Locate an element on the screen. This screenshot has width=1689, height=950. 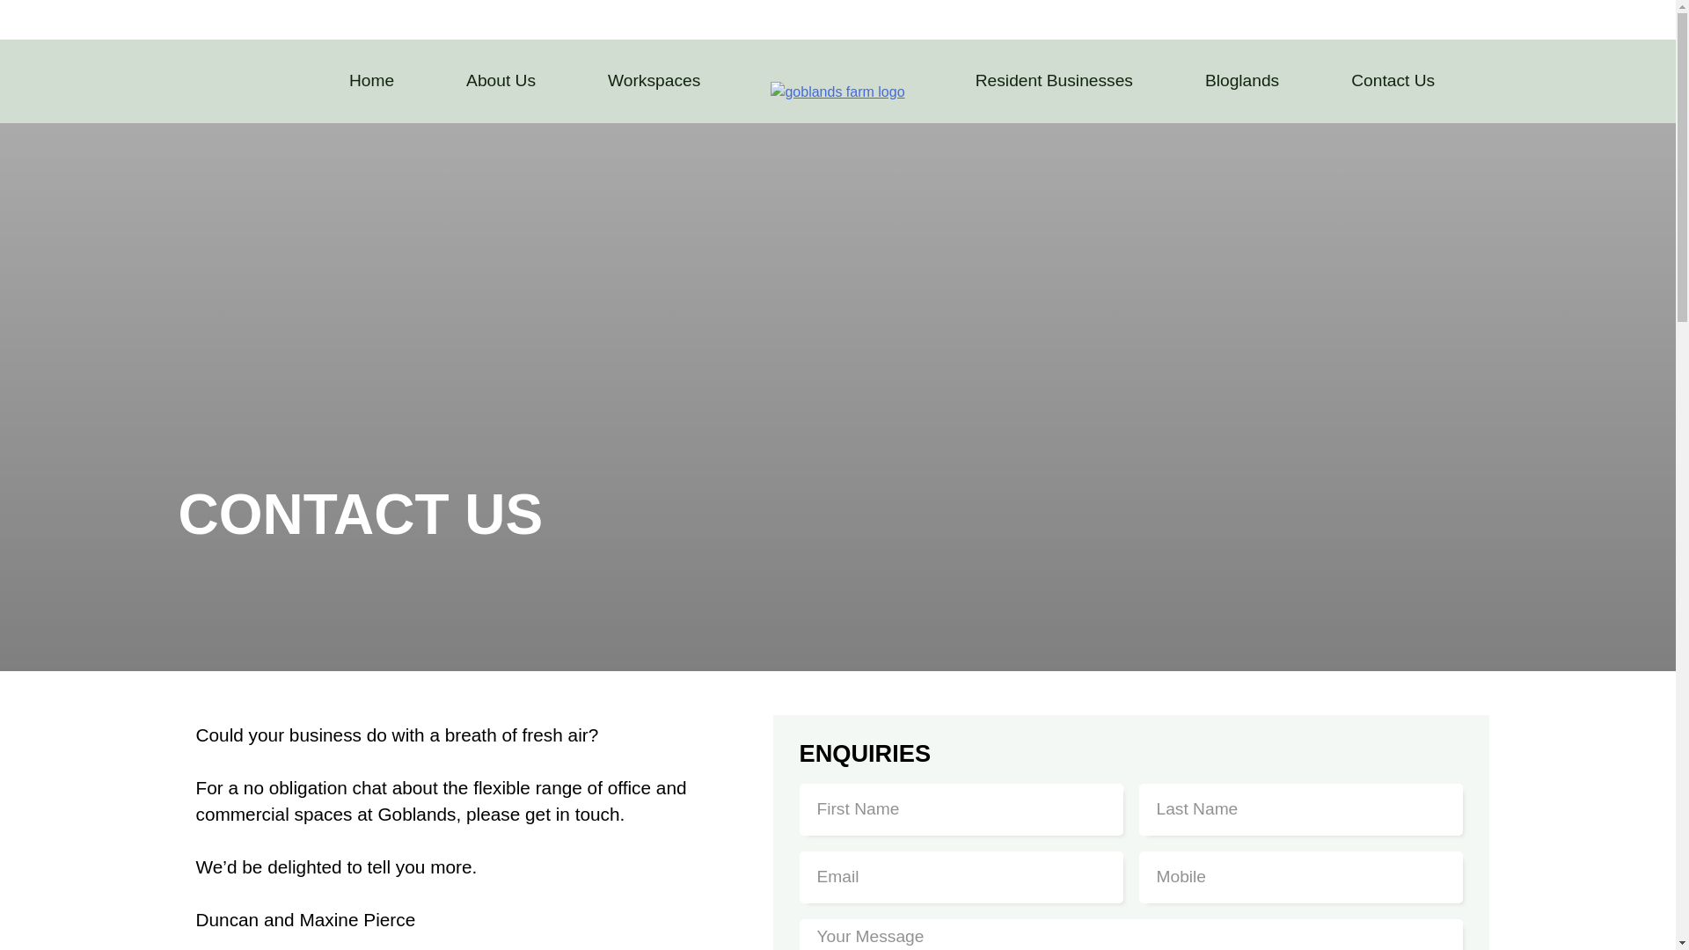
Resident Businesses is located at coordinates (1054, 81).